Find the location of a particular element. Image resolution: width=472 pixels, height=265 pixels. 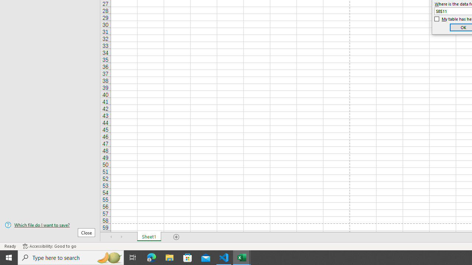

Sheet1 is located at coordinates (149, 237).